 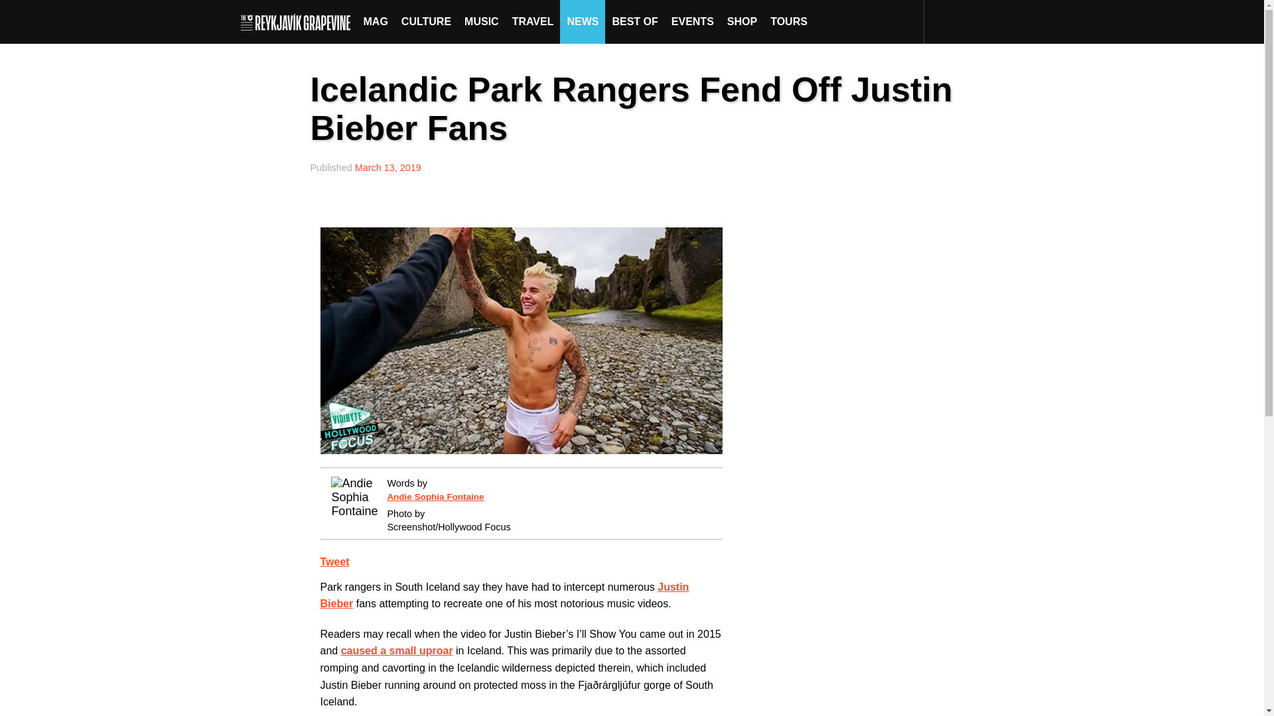 I want to click on Posts by Andie Sophia Fontaine, so click(x=435, y=497).